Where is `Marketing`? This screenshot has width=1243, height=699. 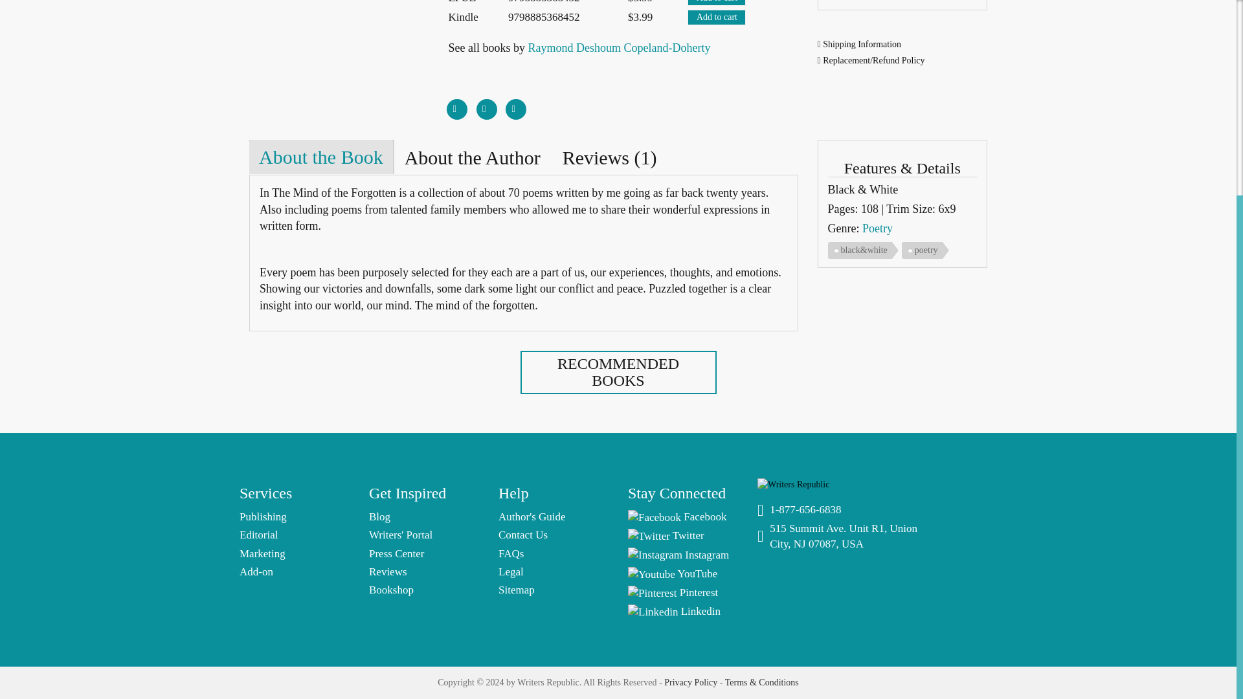 Marketing is located at coordinates (263, 553).